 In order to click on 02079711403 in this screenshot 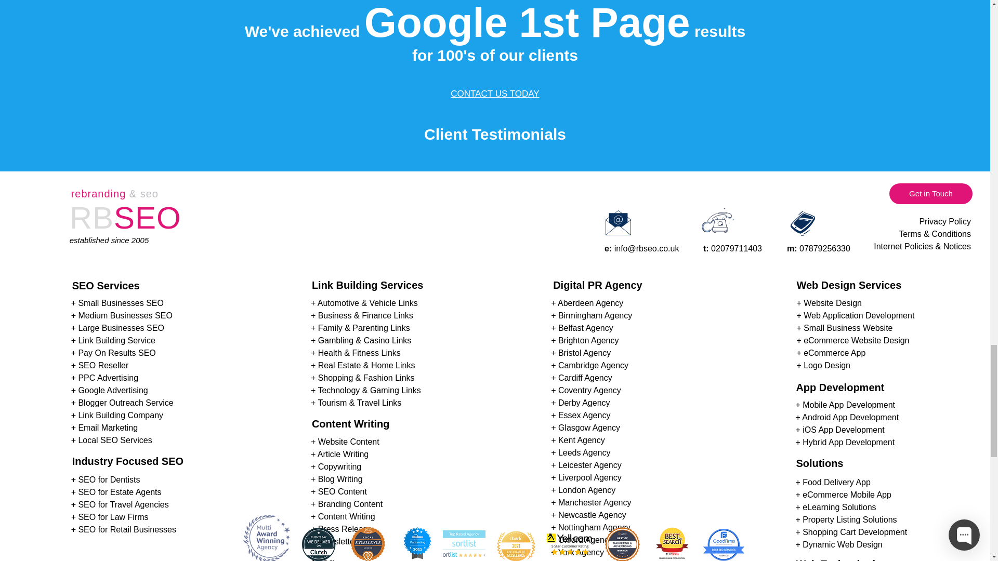, I will do `click(736, 248)`.